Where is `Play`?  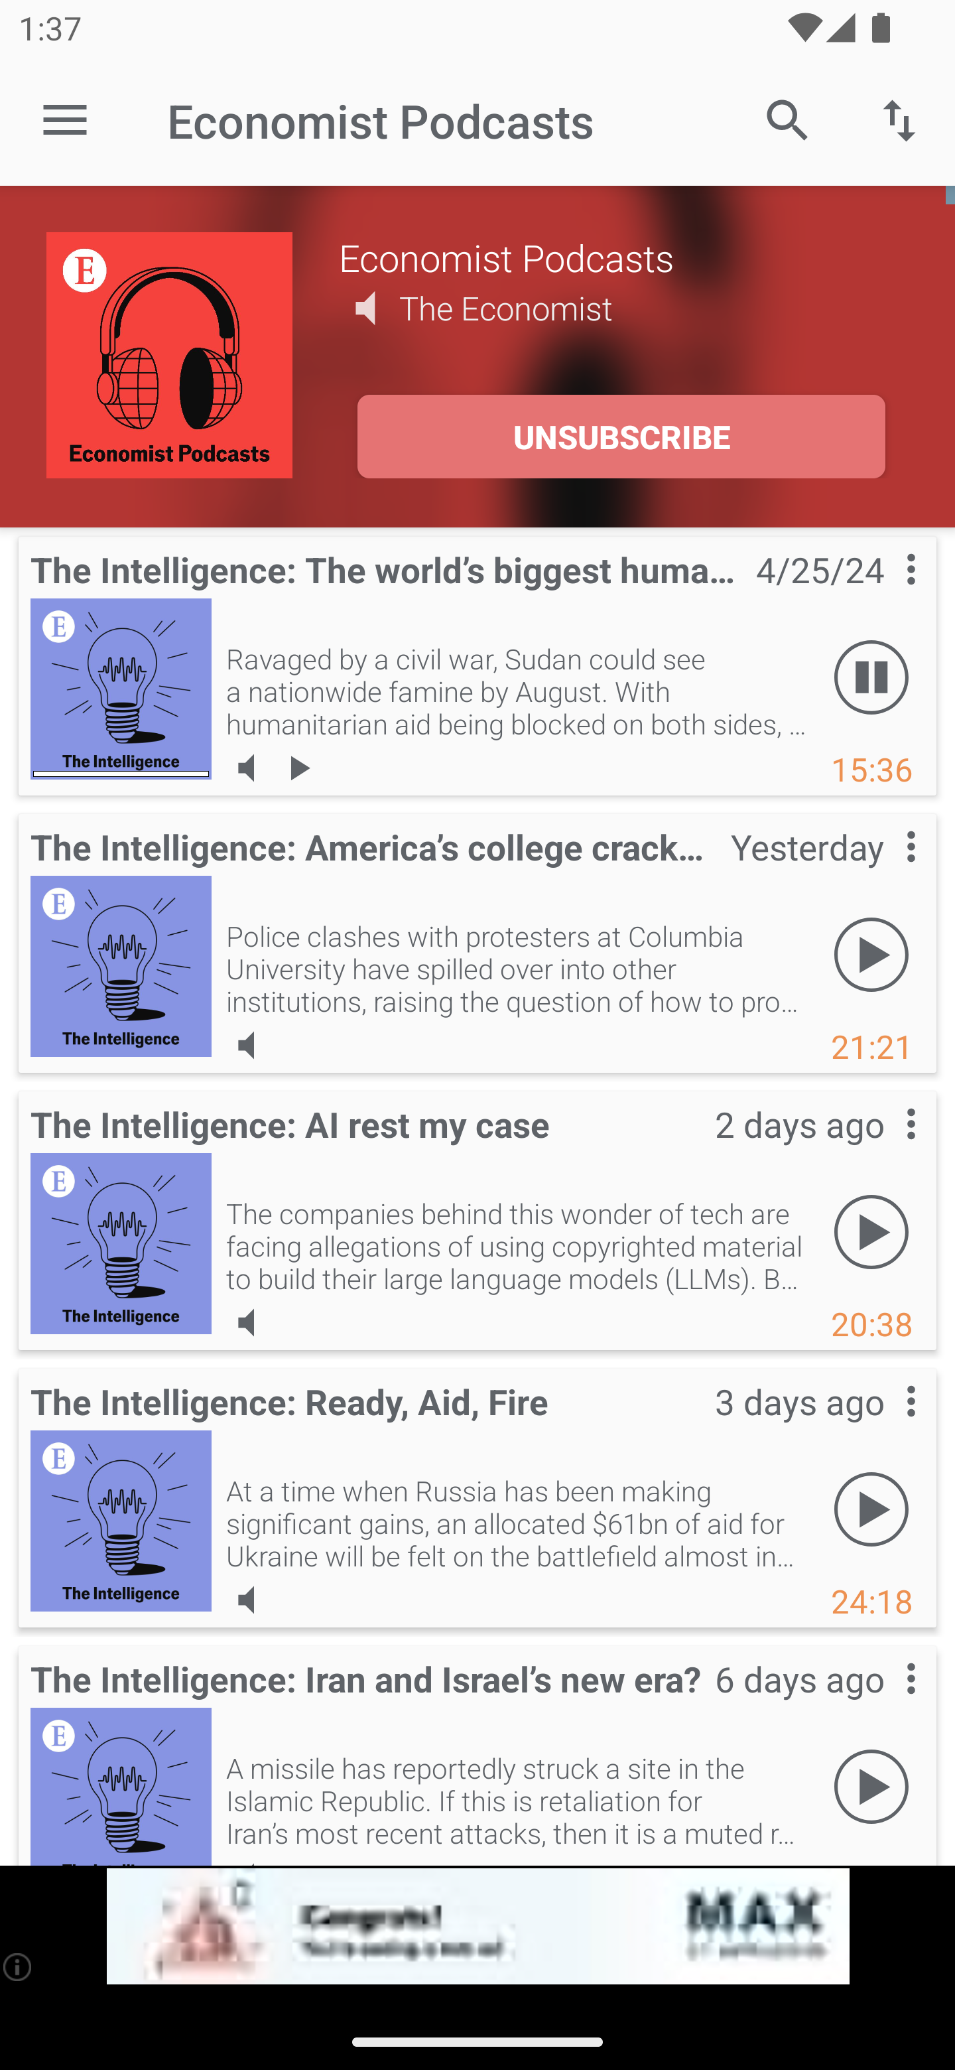
Play is located at coordinates (871, 955).